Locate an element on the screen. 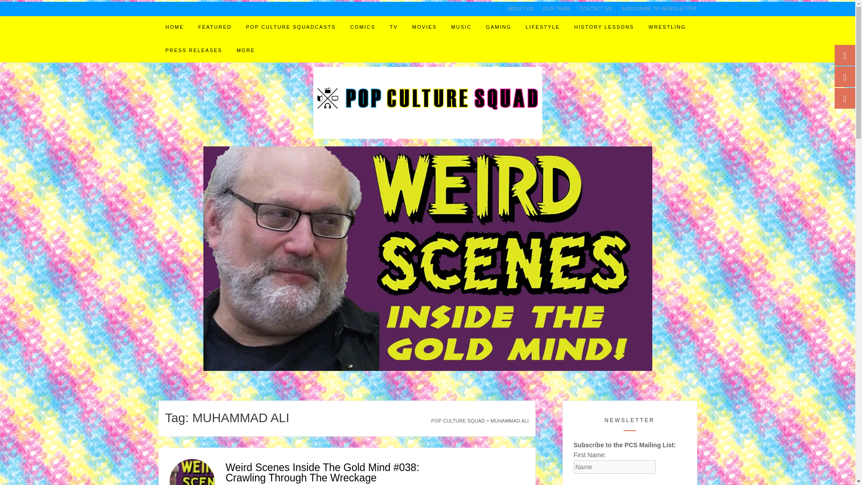  TV is located at coordinates (394, 27).